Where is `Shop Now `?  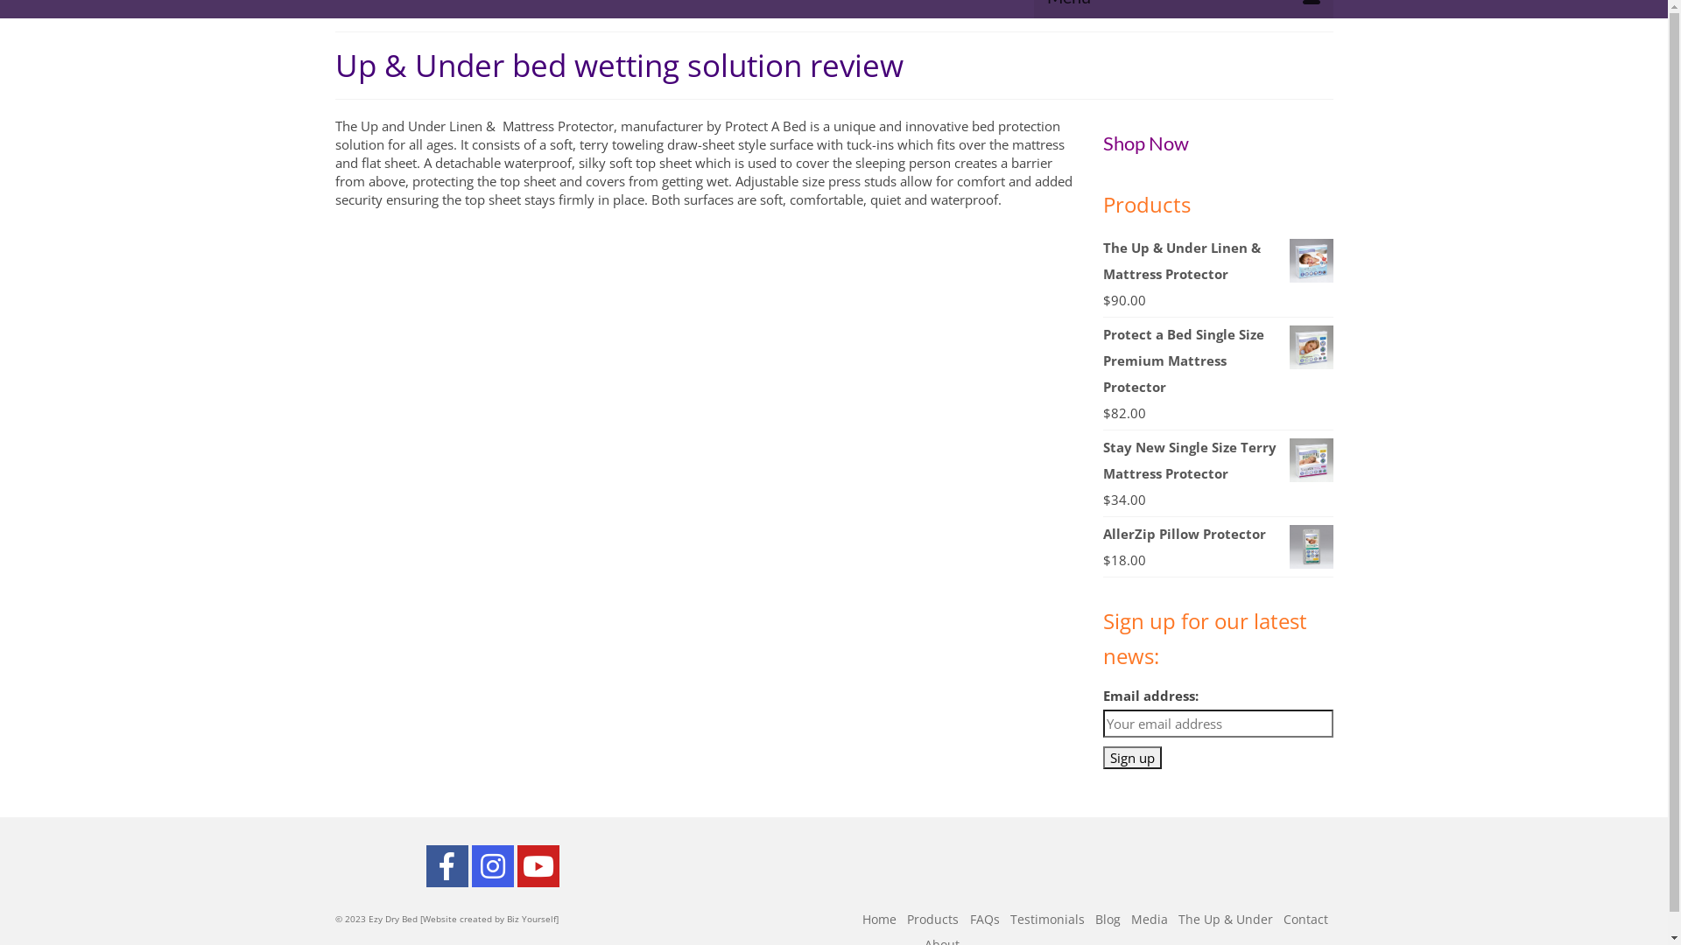 Shop Now  is located at coordinates (1148, 143).